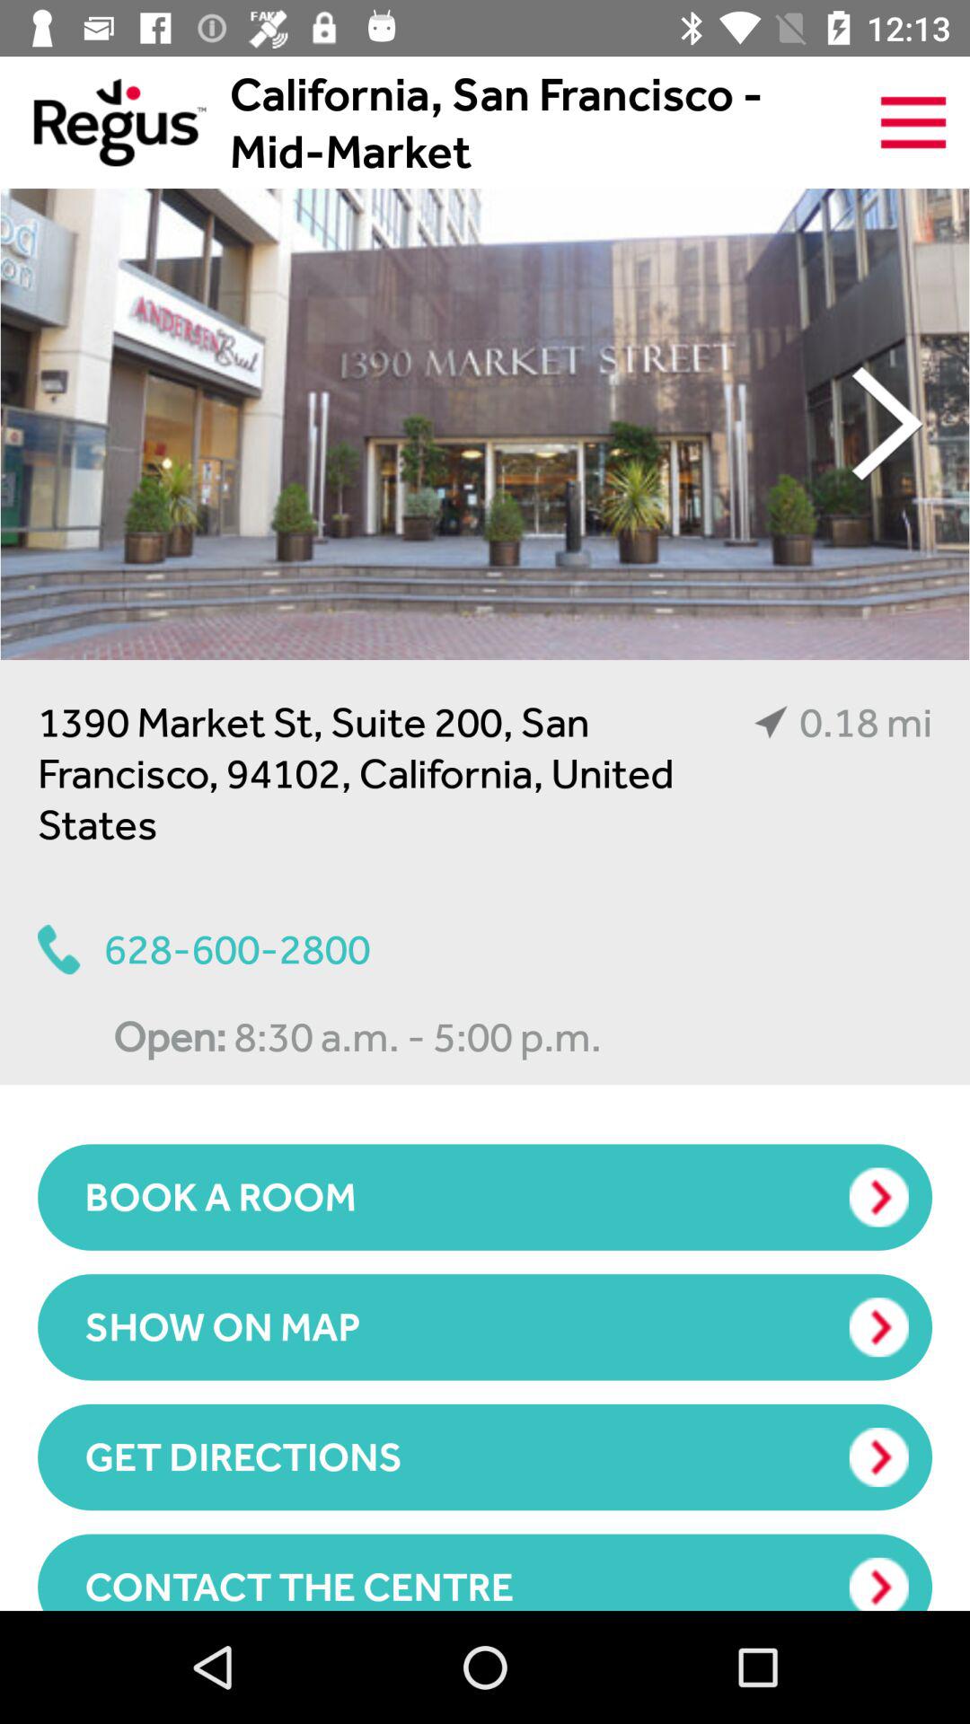 This screenshot has width=970, height=1724. Describe the element at coordinates (204, 949) in the screenshot. I see `open the icon below the 1390 market st` at that location.